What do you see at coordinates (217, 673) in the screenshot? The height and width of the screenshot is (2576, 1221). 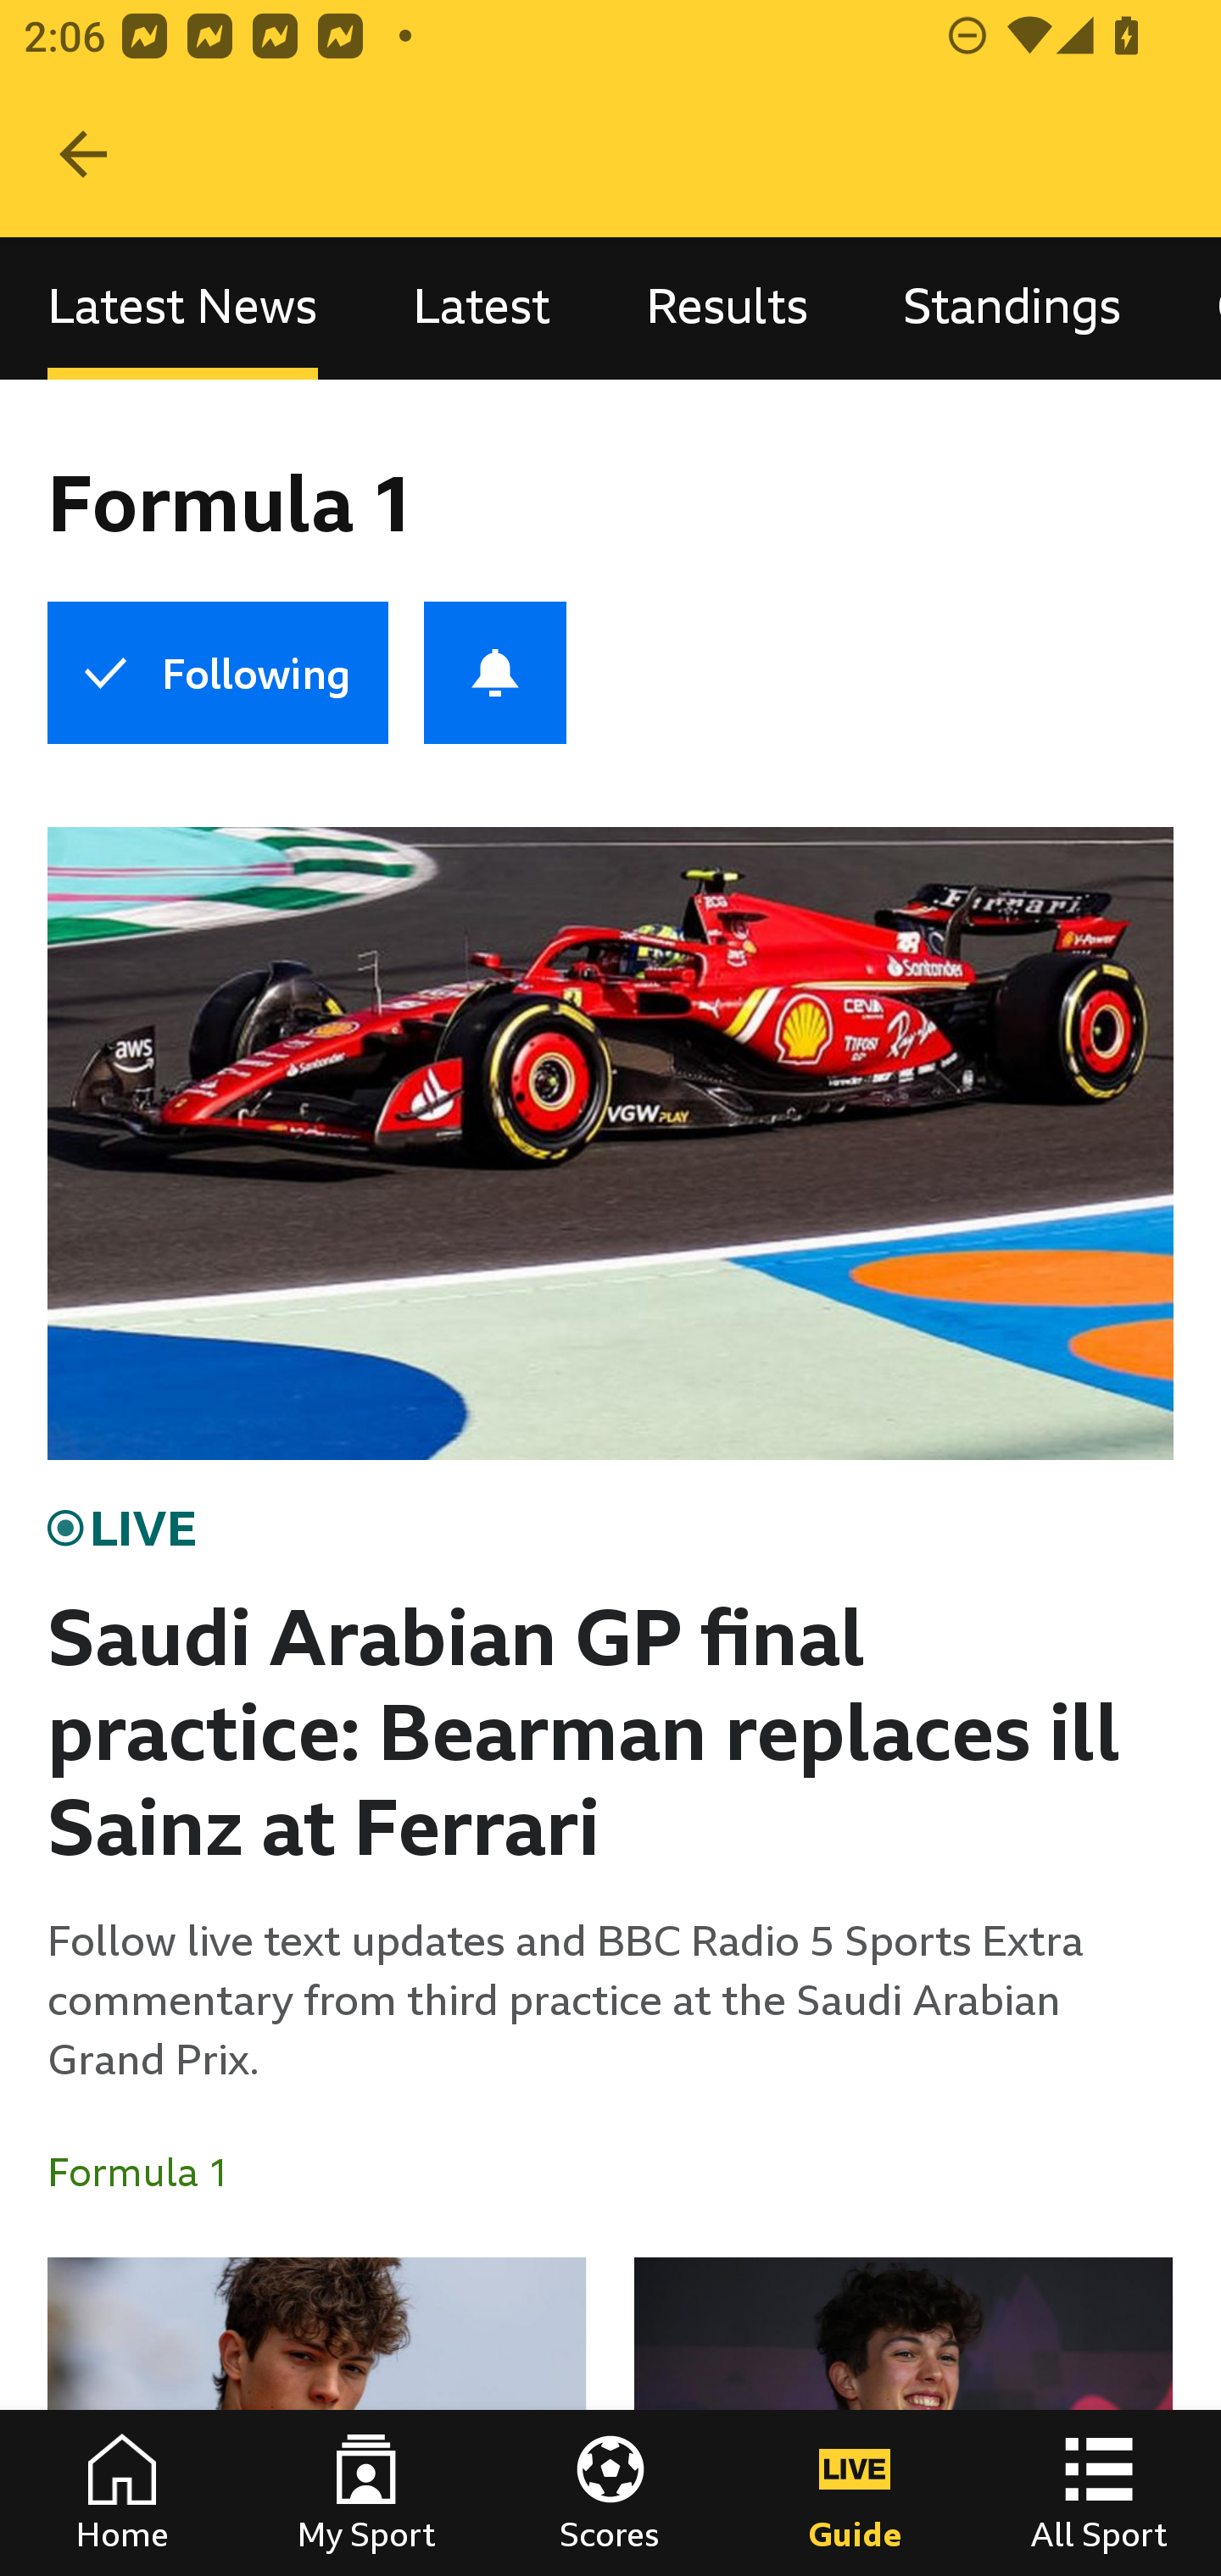 I see `Following Formula 1 Following` at bounding box center [217, 673].